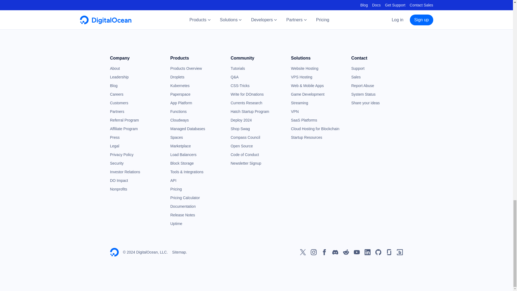  I want to click on Facebook, so click(324, 252).